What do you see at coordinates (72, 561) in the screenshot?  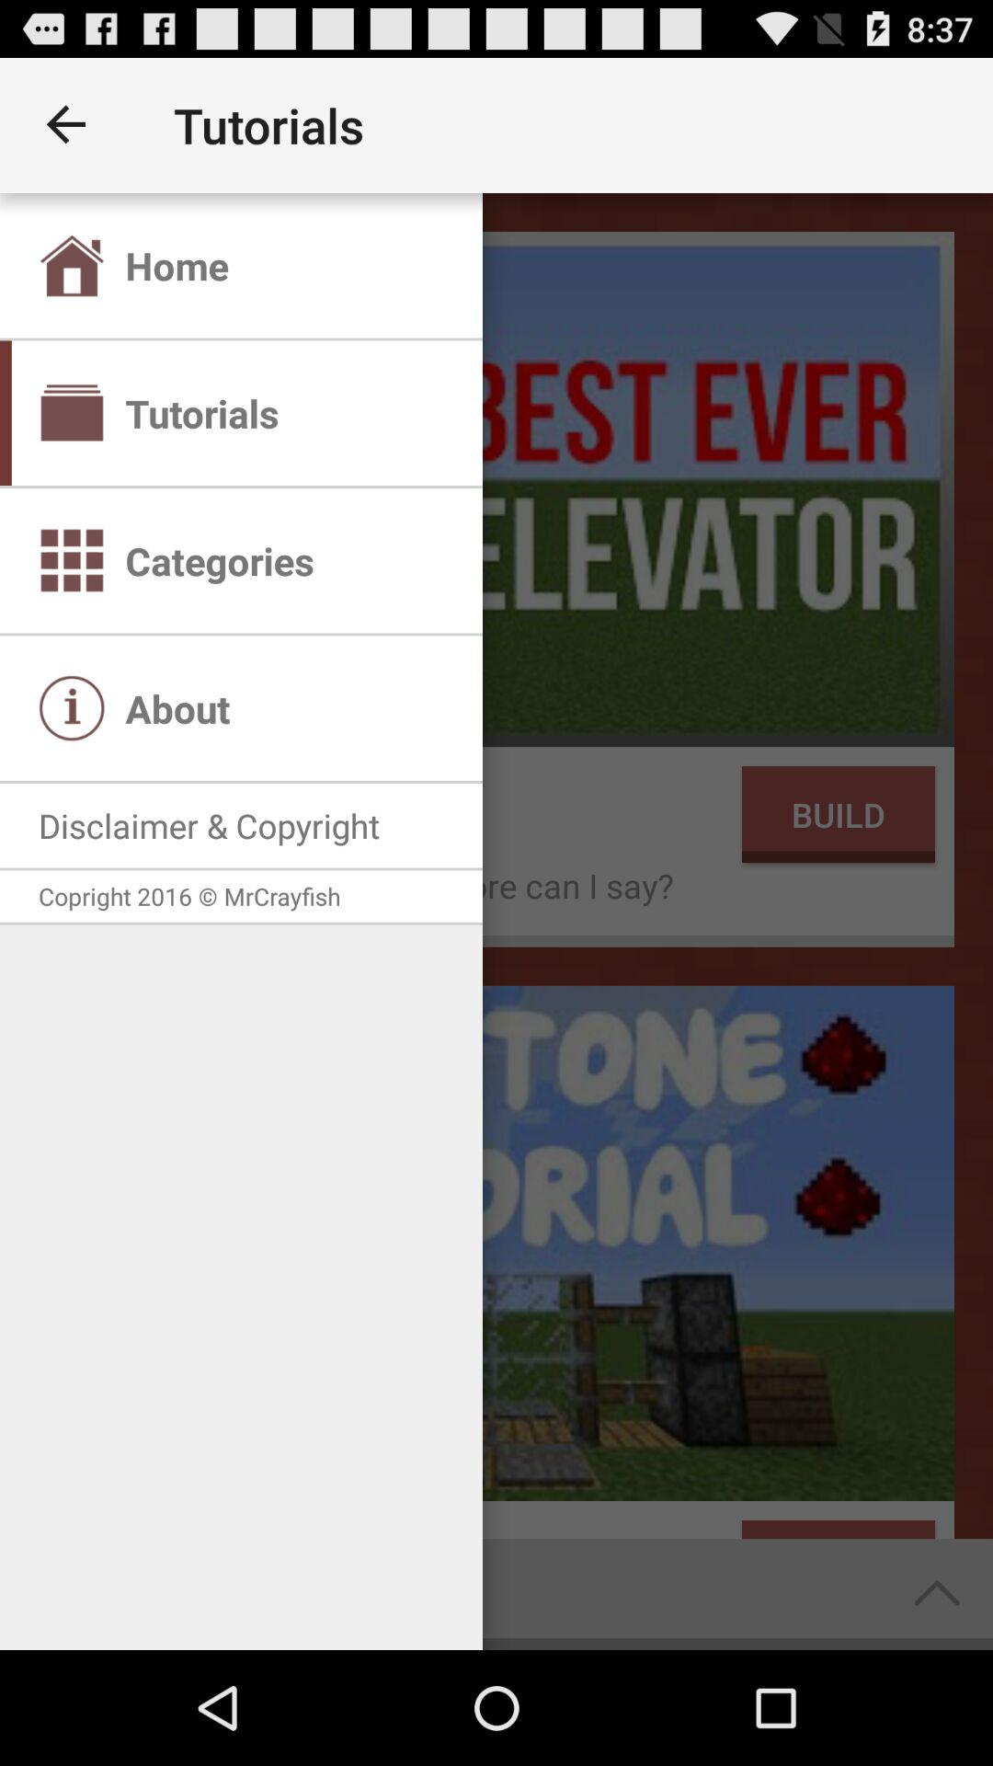 I see `click on symbol left to categories` at bounding box center [72, 561].